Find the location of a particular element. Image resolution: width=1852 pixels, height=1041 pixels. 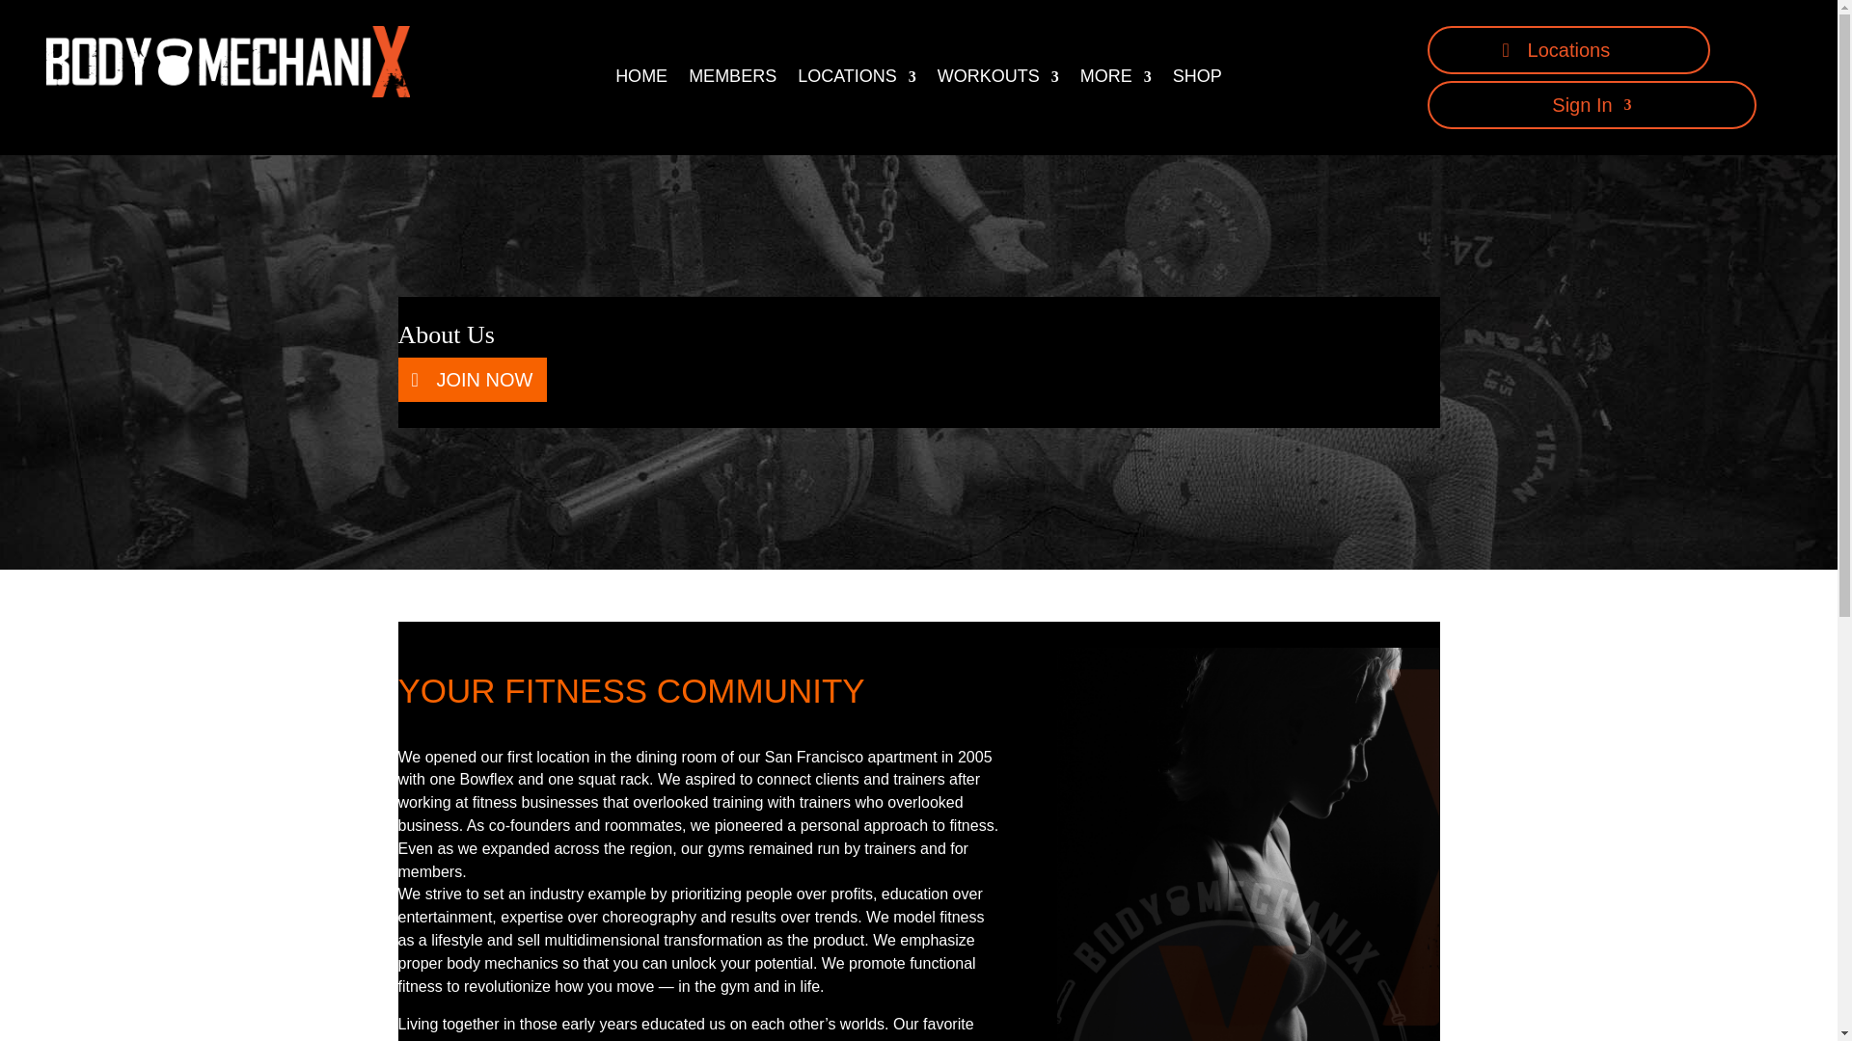

MORE is located at coordinates (1115, 81).